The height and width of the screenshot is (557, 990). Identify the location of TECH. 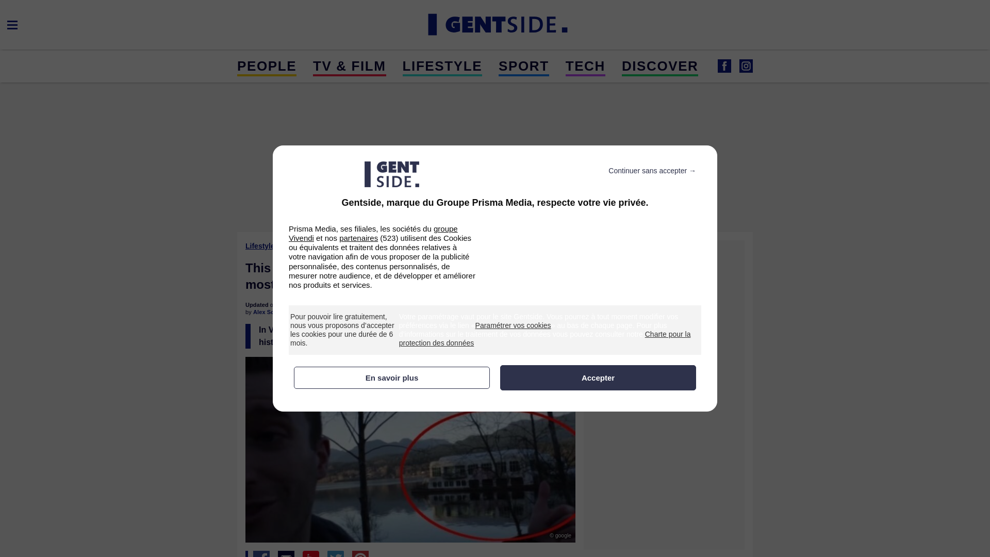
(585, 65).